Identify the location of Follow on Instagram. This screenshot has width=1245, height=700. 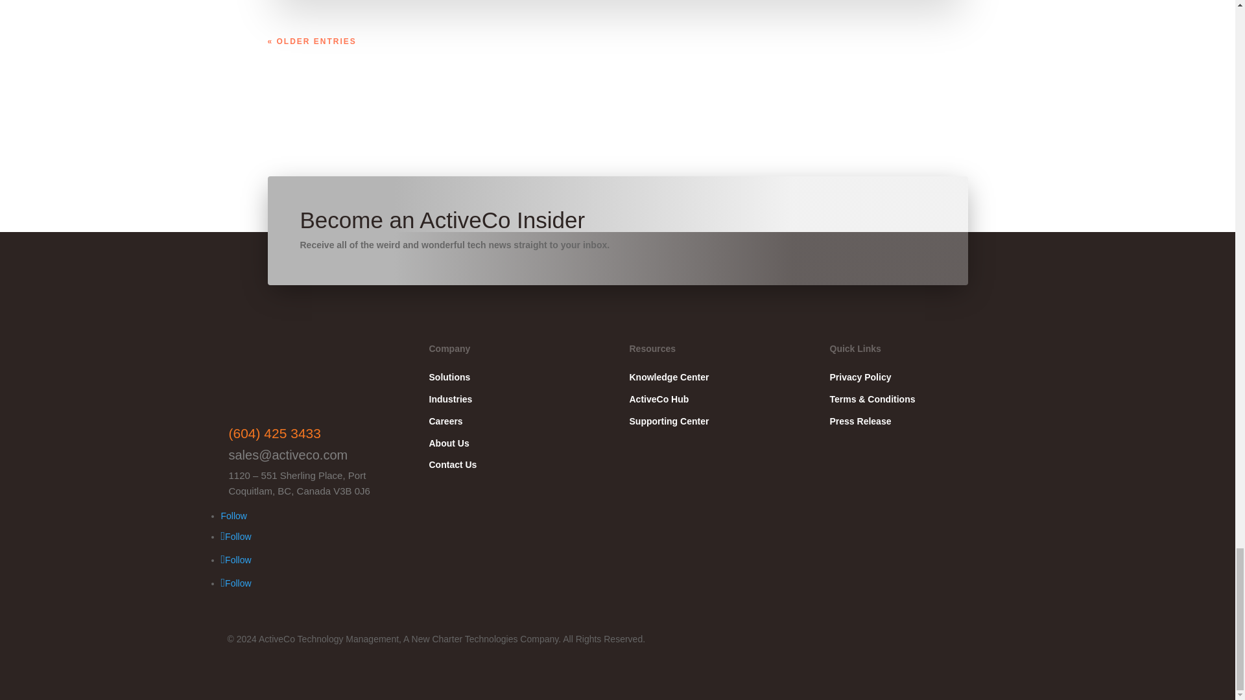
(235, 560).